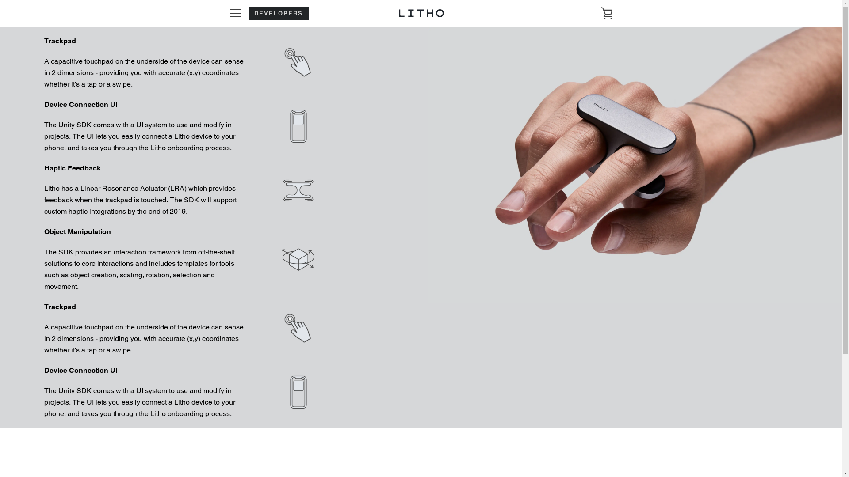 The image size is (849, 477). What do you see at coordinates (607, 13) in the screenshot?
I see `VIEW CART` at bounding box center [607, 13].